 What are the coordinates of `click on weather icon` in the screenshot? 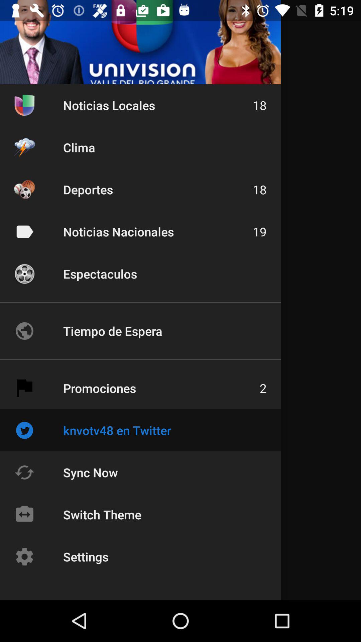 It's located at (24, 147).